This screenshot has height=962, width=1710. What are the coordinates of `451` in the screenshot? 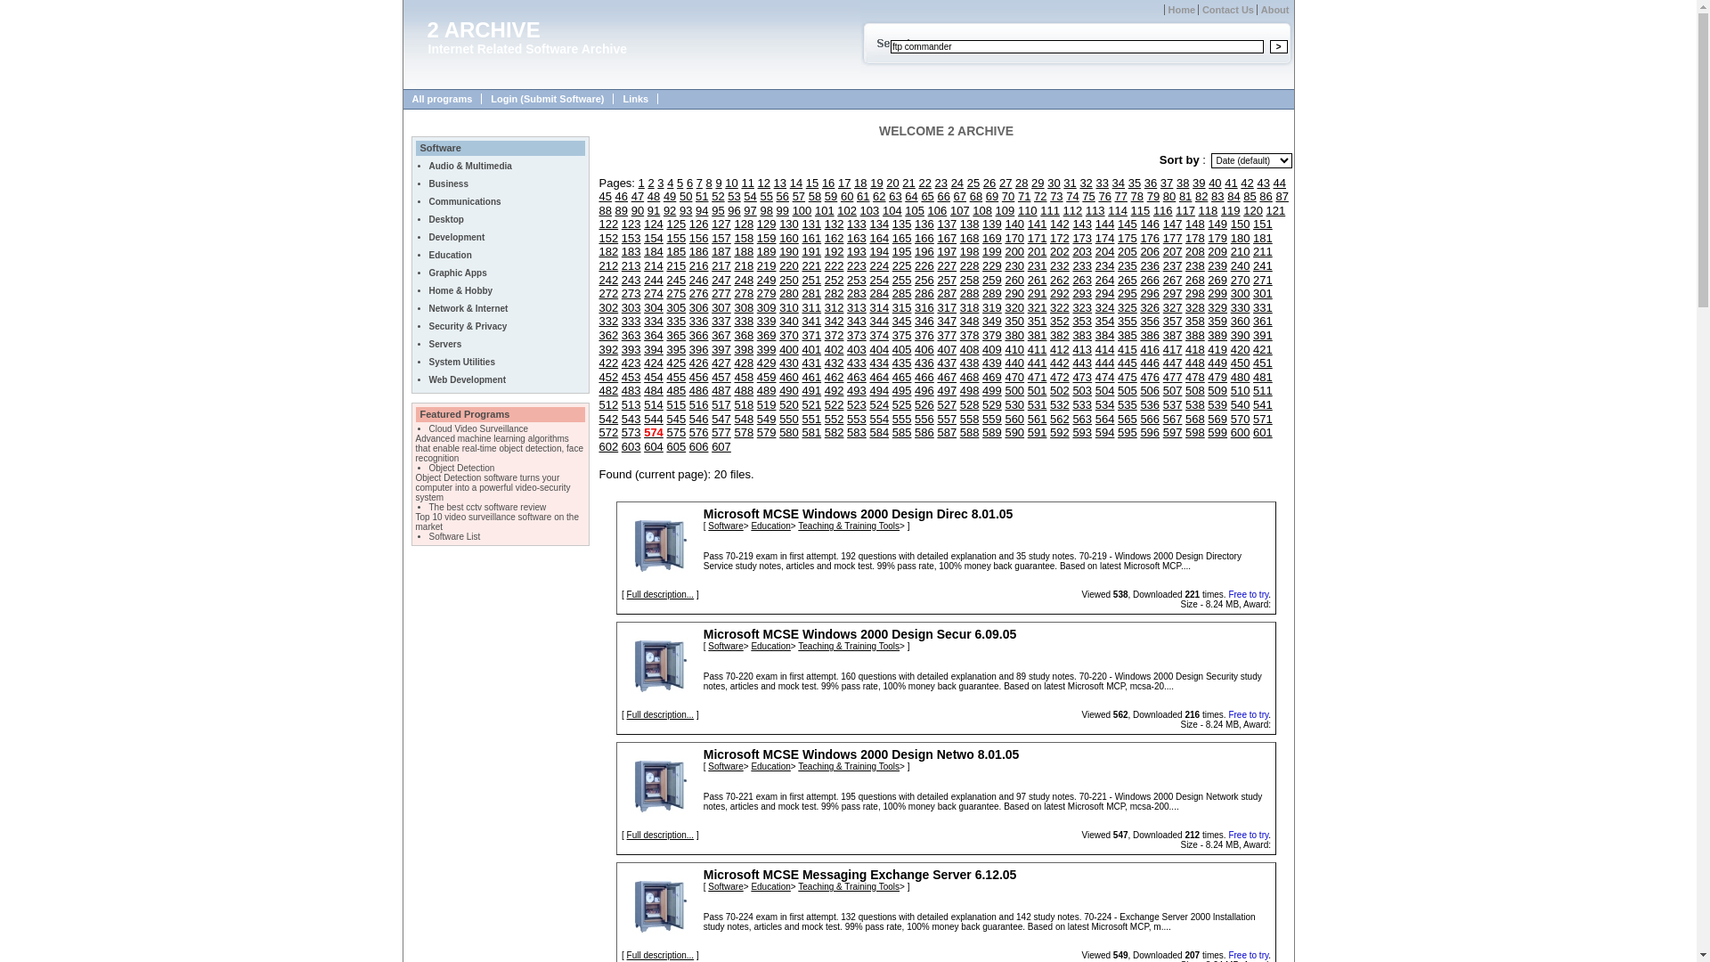 It's located at (1263, 363).